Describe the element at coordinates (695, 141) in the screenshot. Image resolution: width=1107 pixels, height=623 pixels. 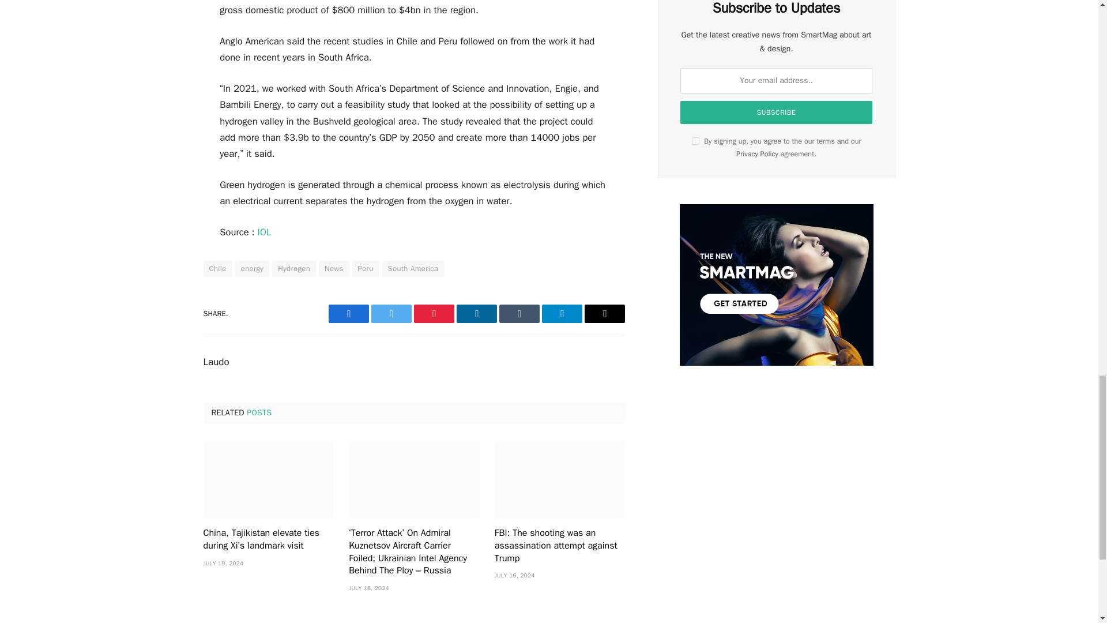
I see `on` at that location.